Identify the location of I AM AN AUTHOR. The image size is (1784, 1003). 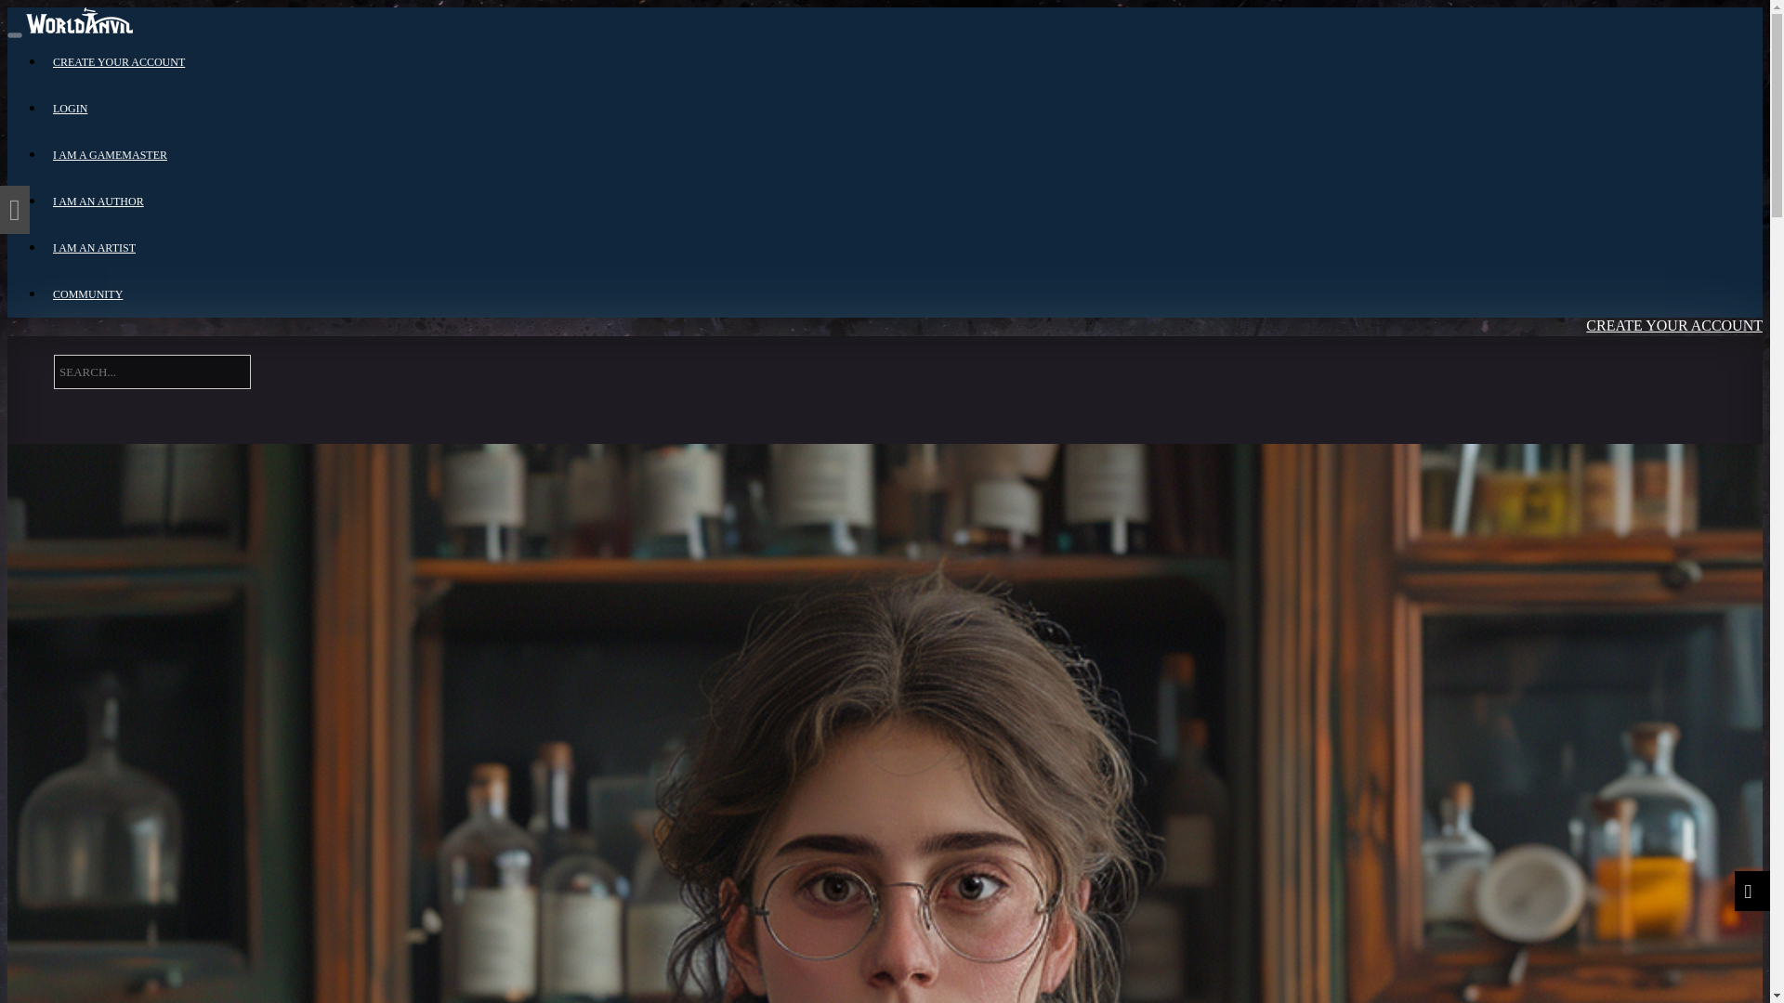
(98, 201).